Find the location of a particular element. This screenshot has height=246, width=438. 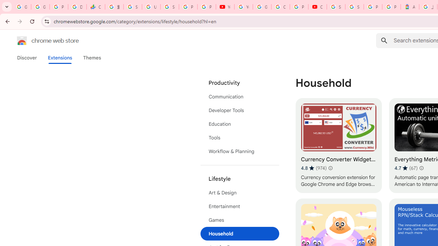

Currencies - Google Finance is located at coordinates (96, 7).